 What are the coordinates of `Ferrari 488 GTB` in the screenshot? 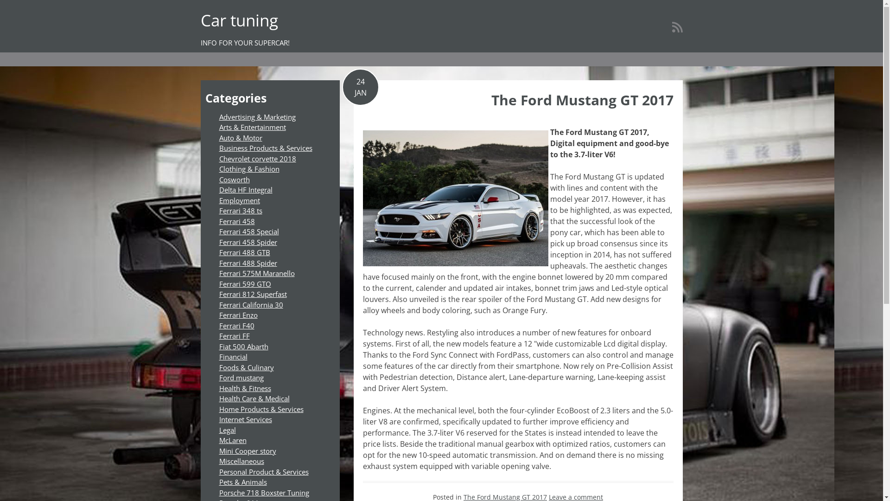 It's located at (244, 252).